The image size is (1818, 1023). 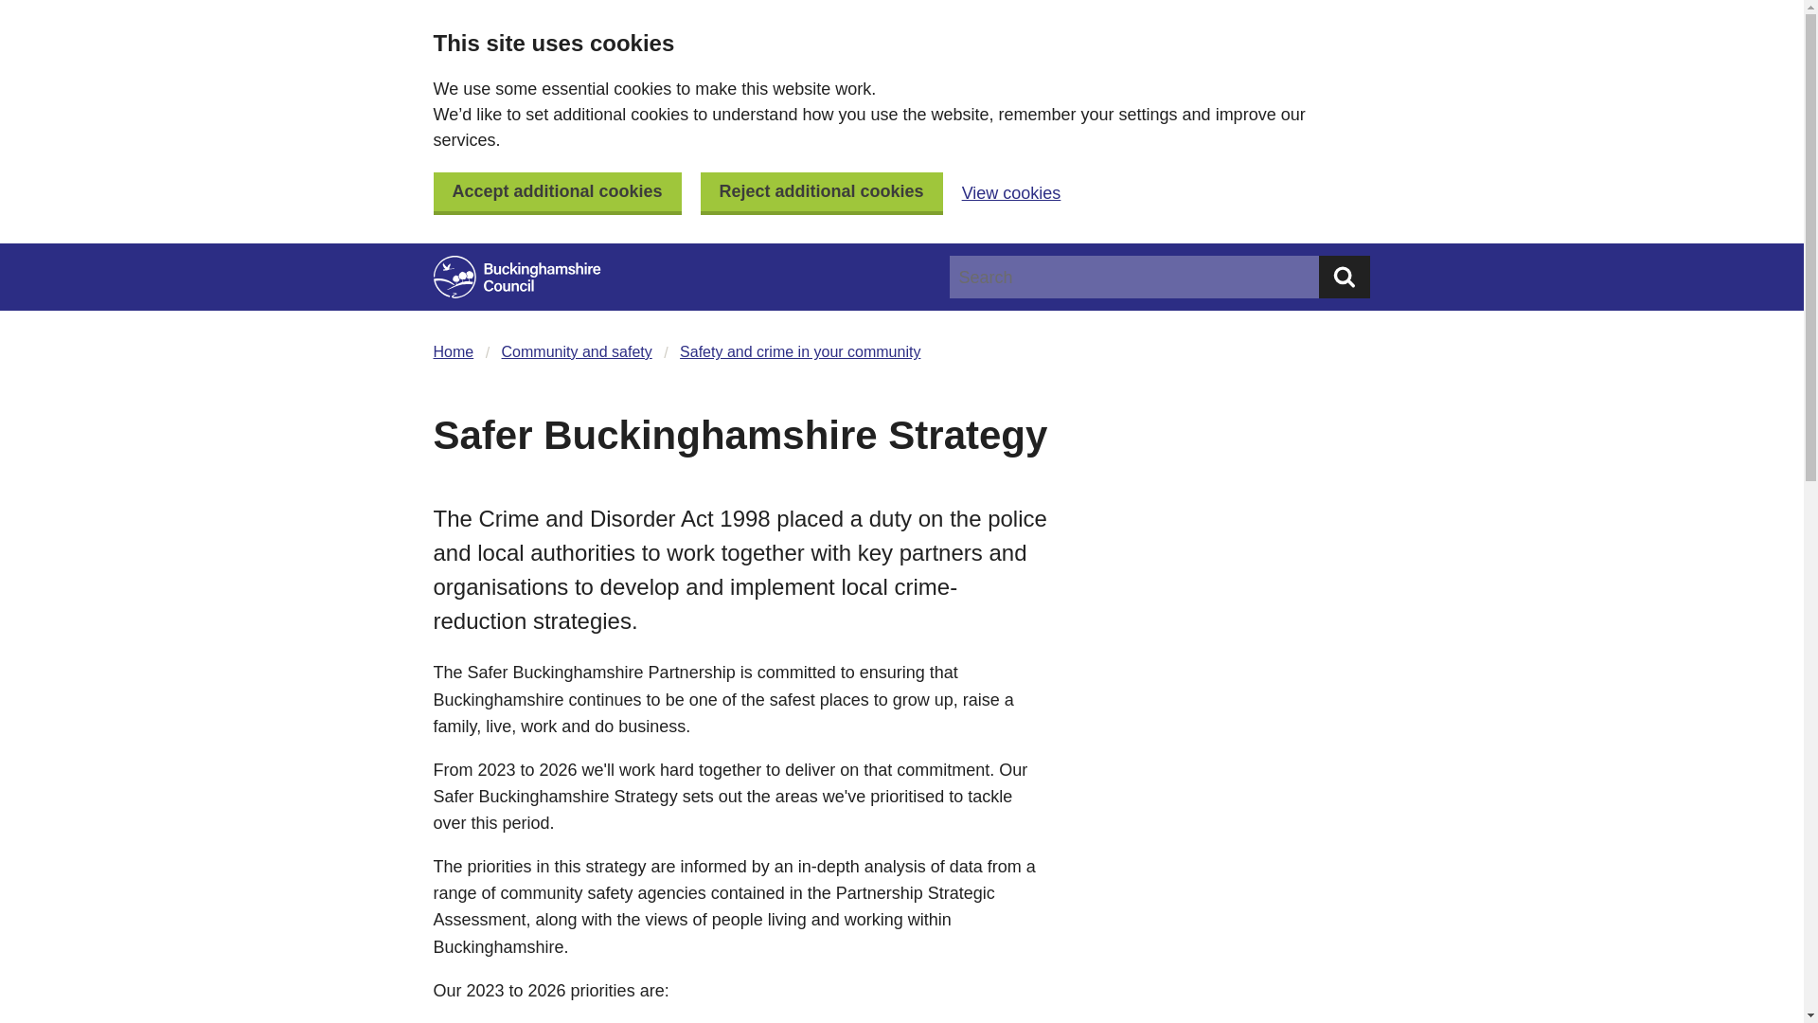 I want to click on Safety and crime in your community, so click(x=799, y=351).